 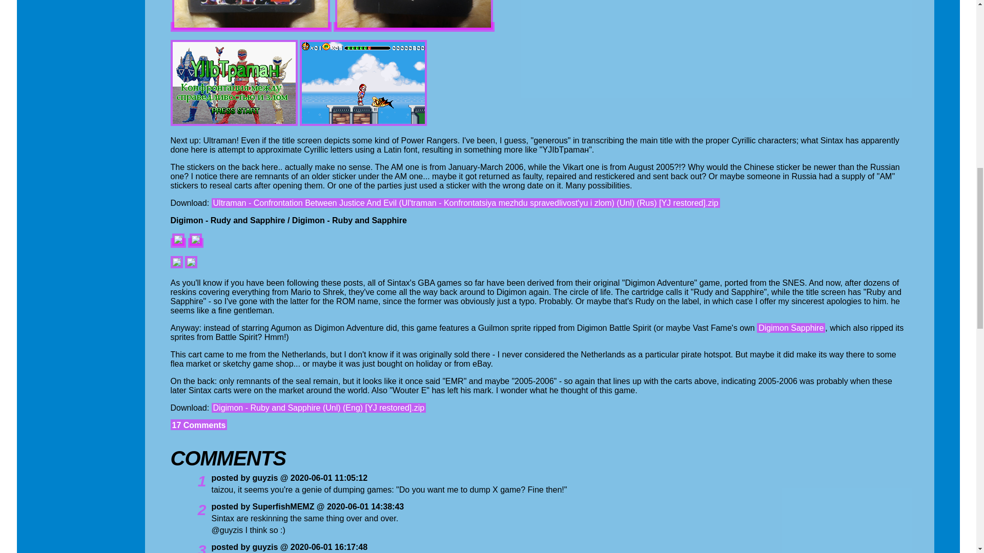 What do you see at coordinates (791, 328) in the screenshot?
I see `Digimon Sapphire` at bounding box center [791, 328].